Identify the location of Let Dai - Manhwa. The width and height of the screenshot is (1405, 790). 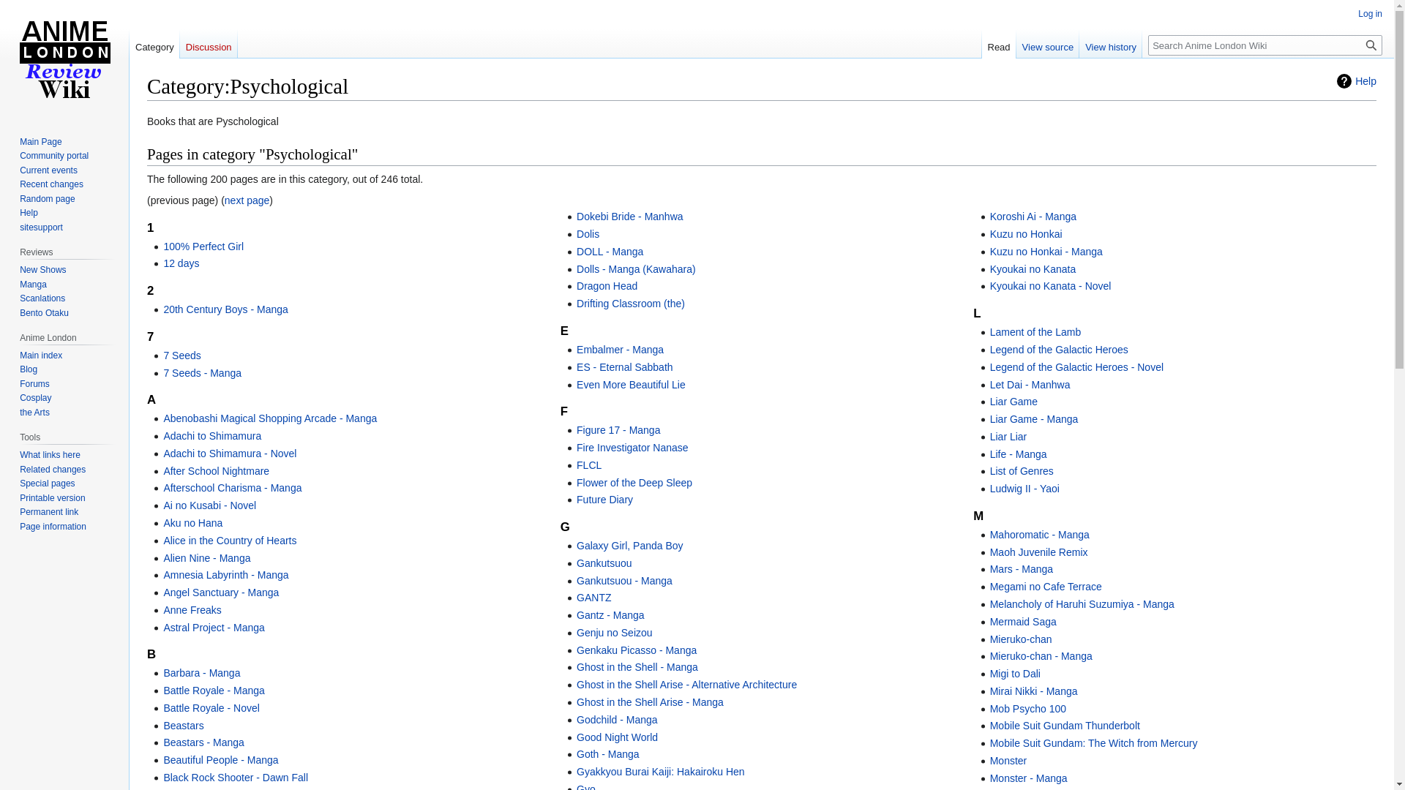
(1030, 385).